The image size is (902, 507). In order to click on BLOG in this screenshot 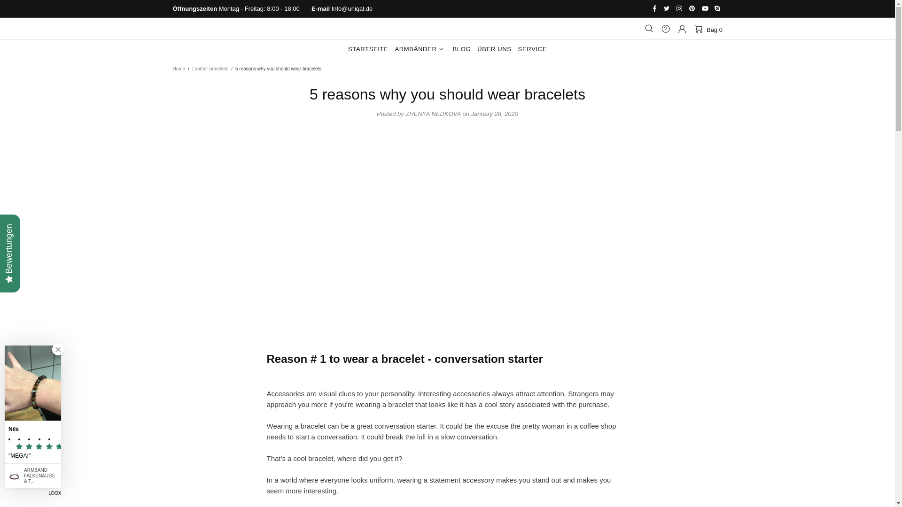, I will do `click(461, 49)`.